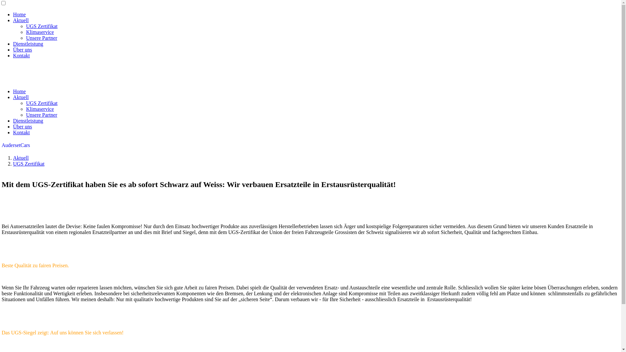 Image resolution: width=626 pixels, height=352 pixels. Describe the element at coordinates (28, 44) in the screenshot. I see `Dienstleistung` at that location.